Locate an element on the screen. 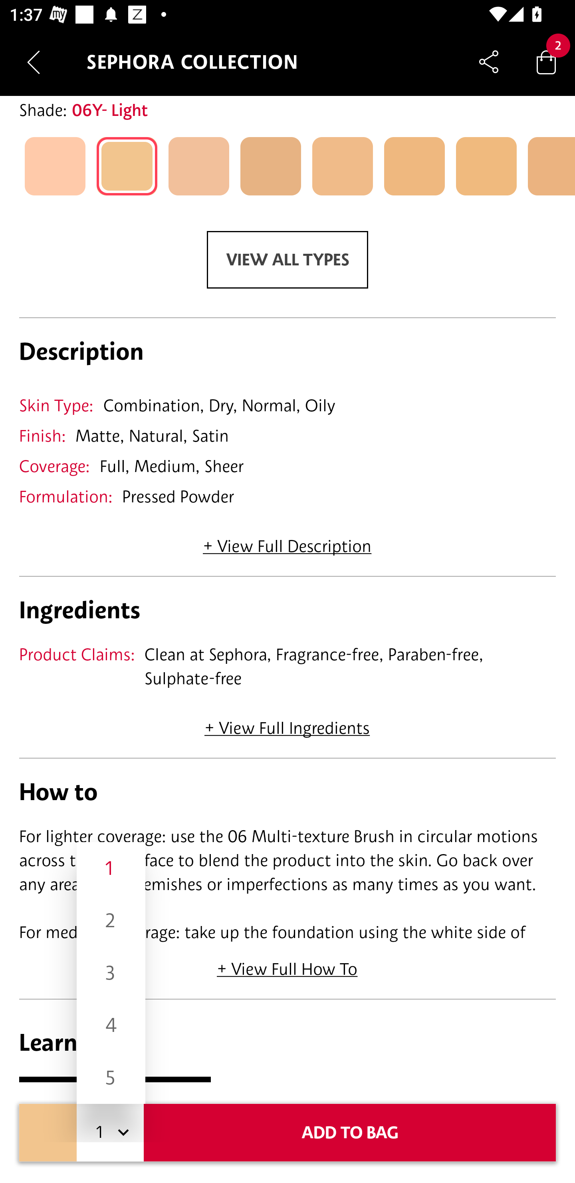 The width and height of the screenshot is (575, 1183). 5 is located at coordinates (111, 1077).